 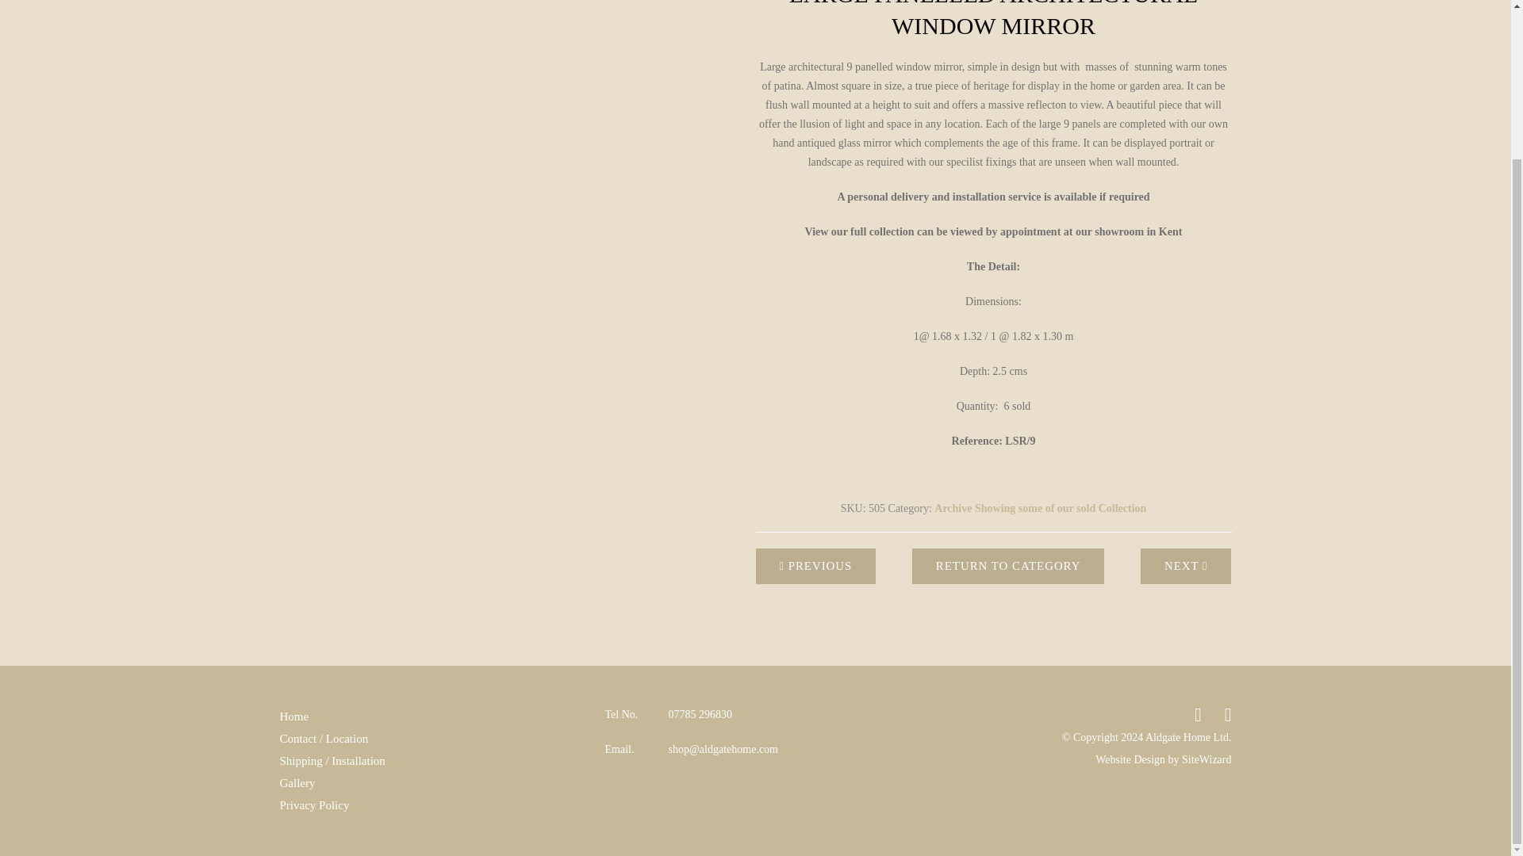 I want to click on SiteWizard, so click(x=1206, y=759).